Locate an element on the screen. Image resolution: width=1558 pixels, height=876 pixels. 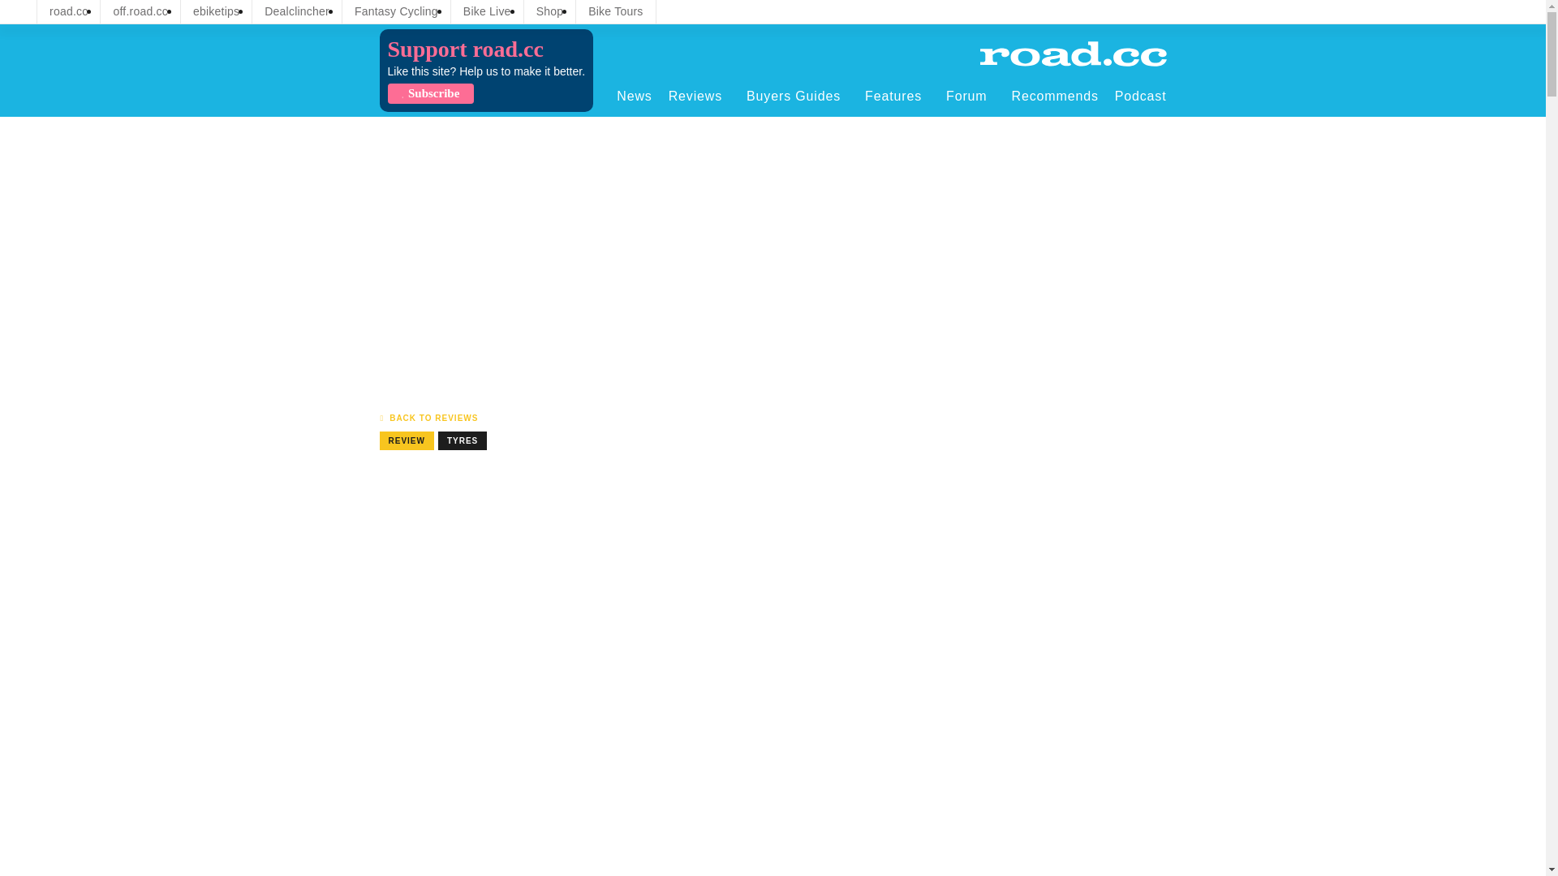
Fantasy Cycling is located at coordinates (396, 11).